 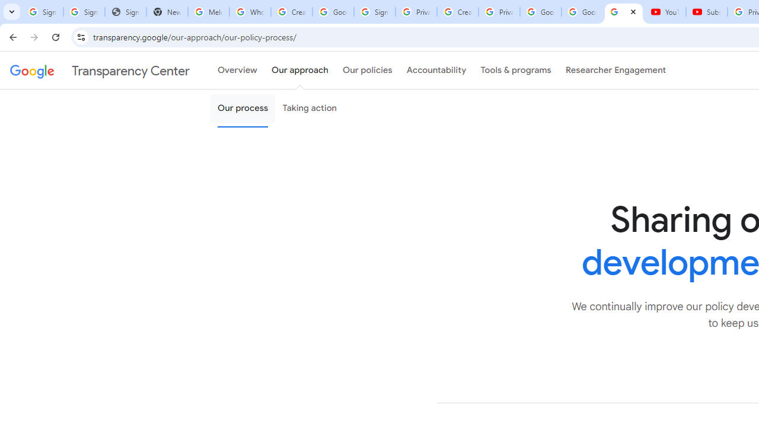 What do you see at coordinates (368, 71) in the screenshot?
I see `Our policies` at bounding box center [368, 71].